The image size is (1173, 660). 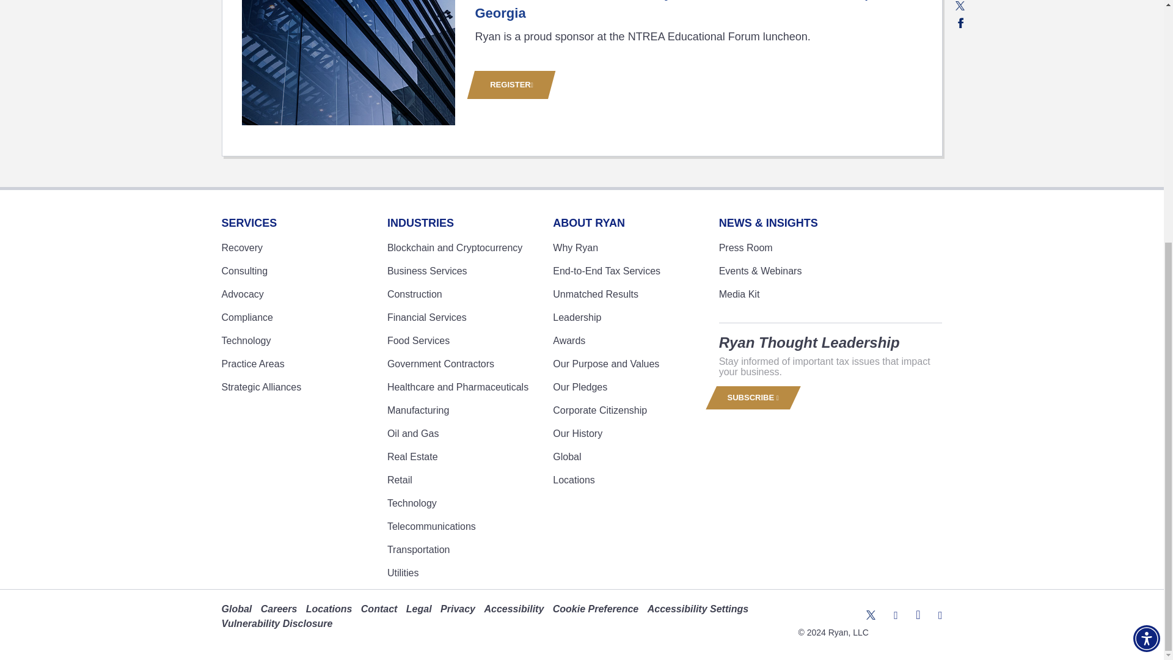 What do you see at coordinates (1146, 262) in the screenshot?
I see `Accessibility Menu` at bounding box center [1146, 262].